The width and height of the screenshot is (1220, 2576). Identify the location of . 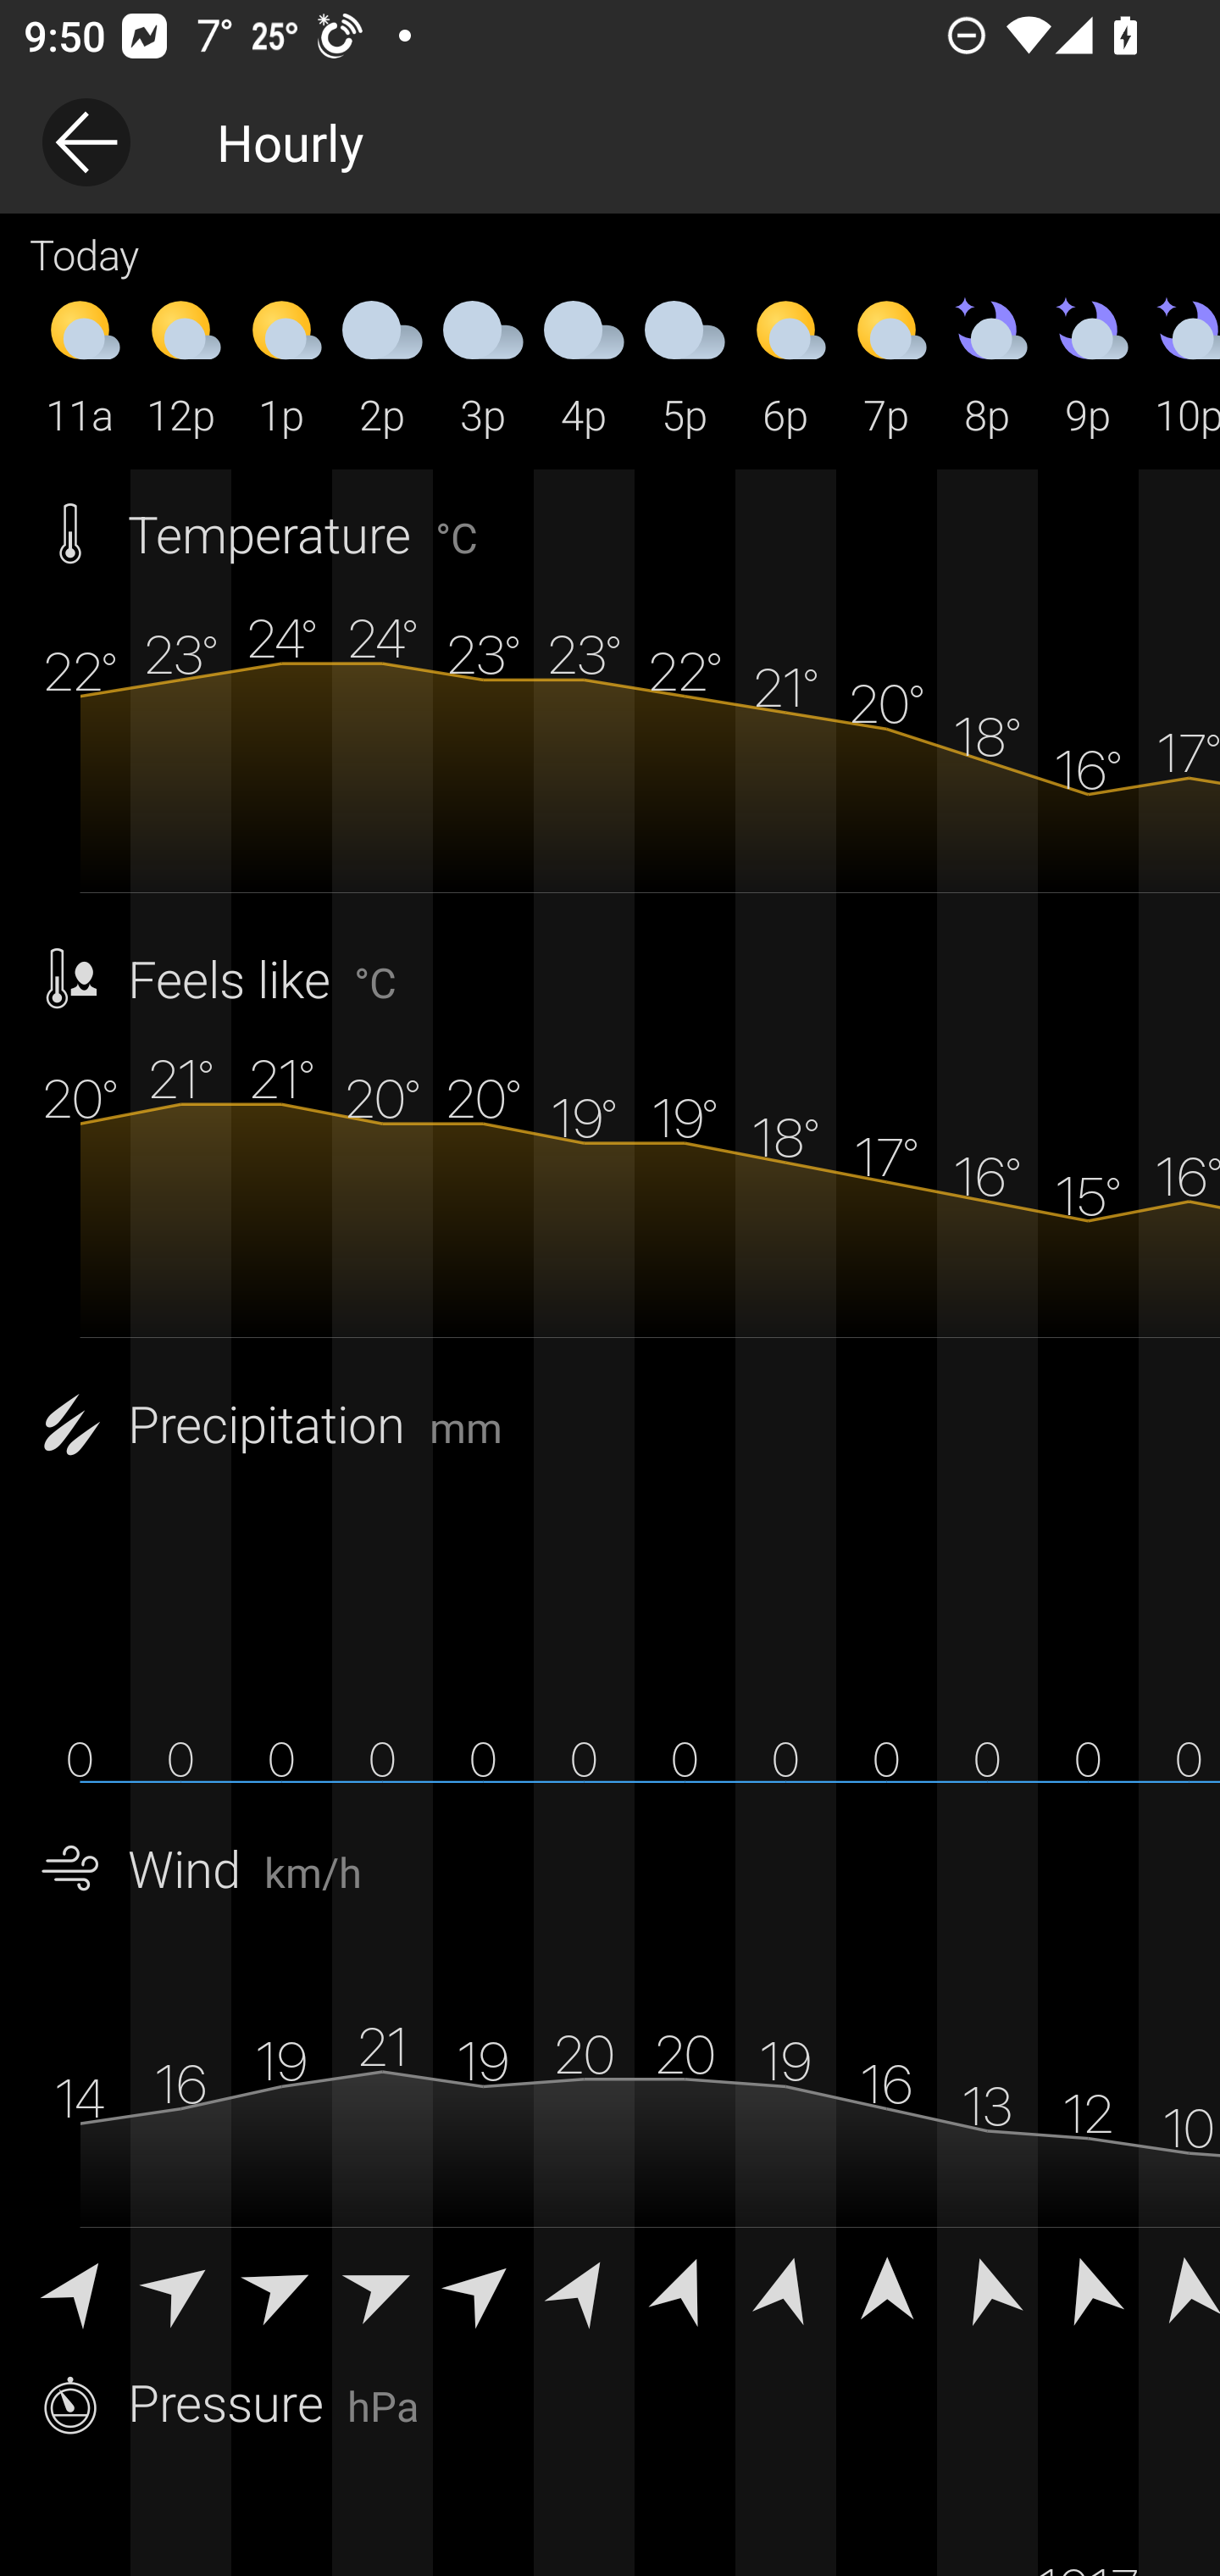
(886, 2286).